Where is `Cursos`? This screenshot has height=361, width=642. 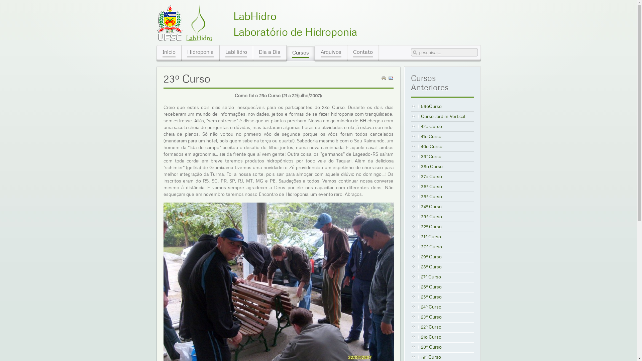
Cursos is located at coordinates (300, 53).